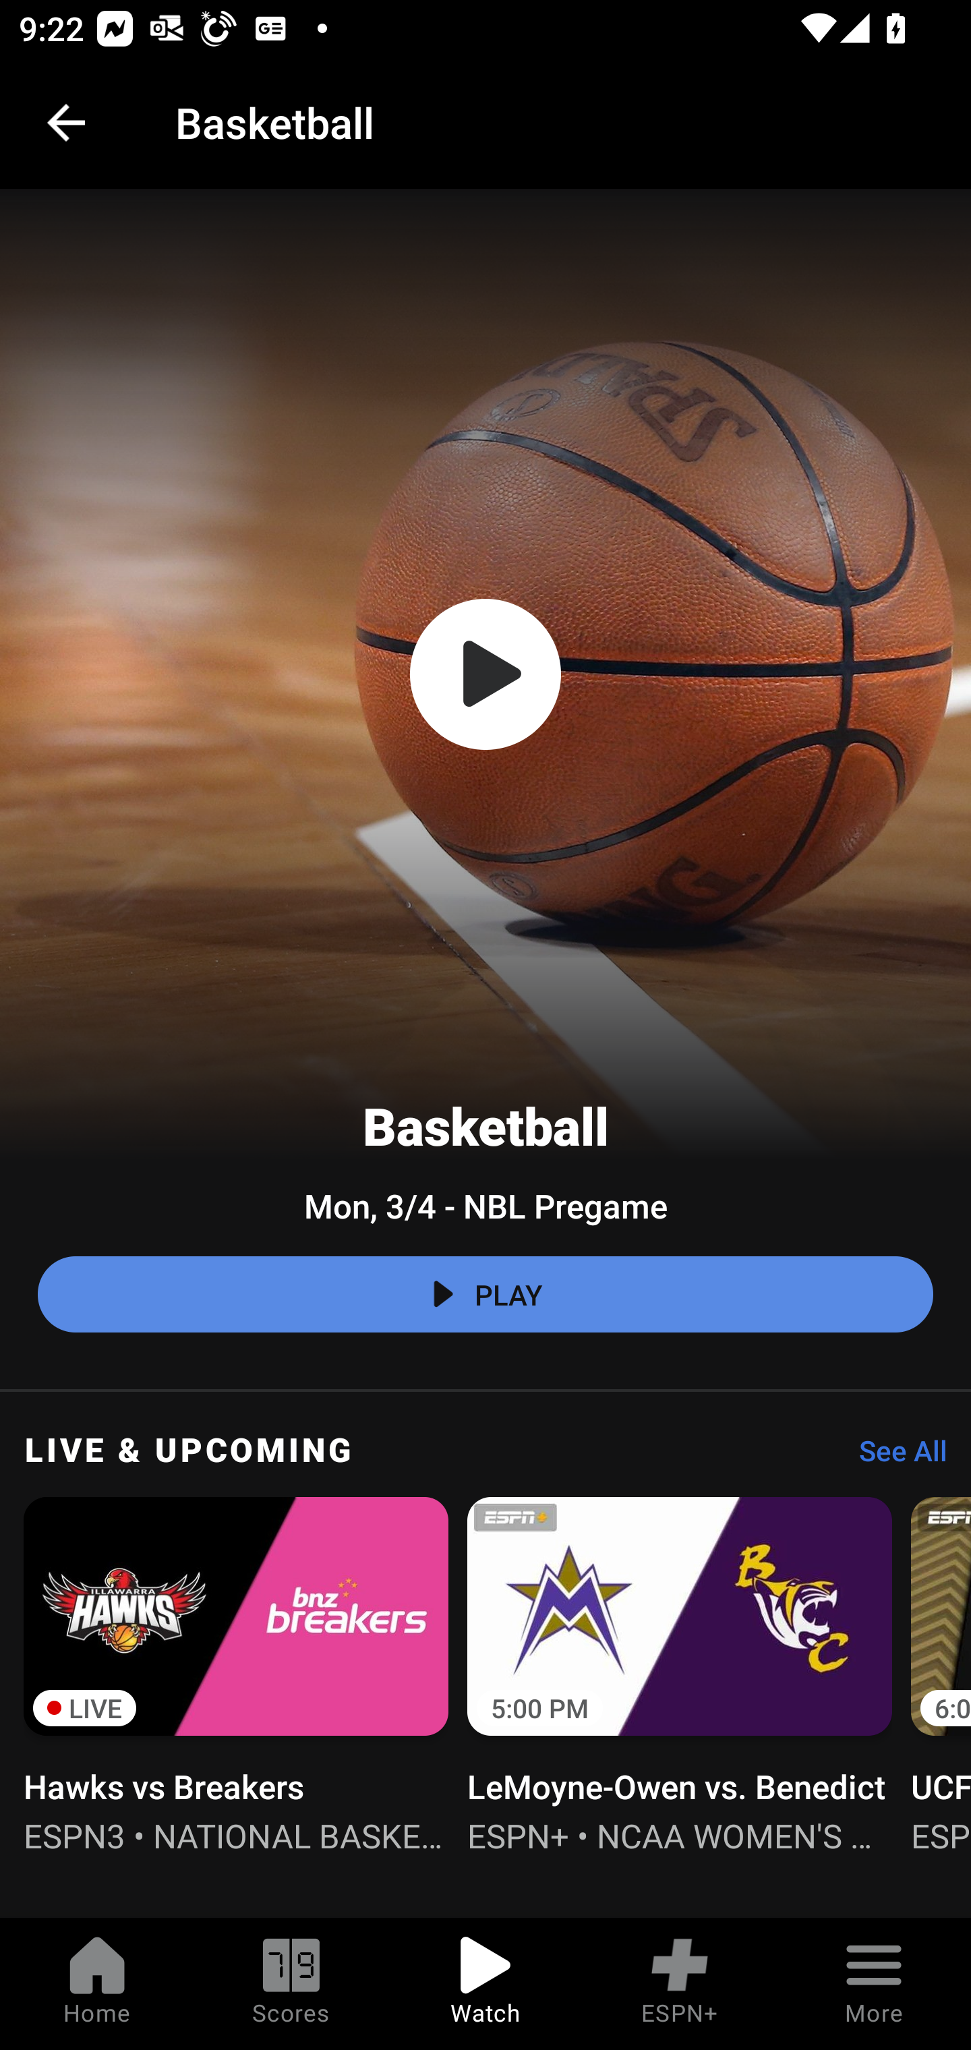 This screenshot has height=2050, width=971. What do you see at coordinates (893, 1457) in the screenshot?
I see `See All` at bounding box center [893, 1457].